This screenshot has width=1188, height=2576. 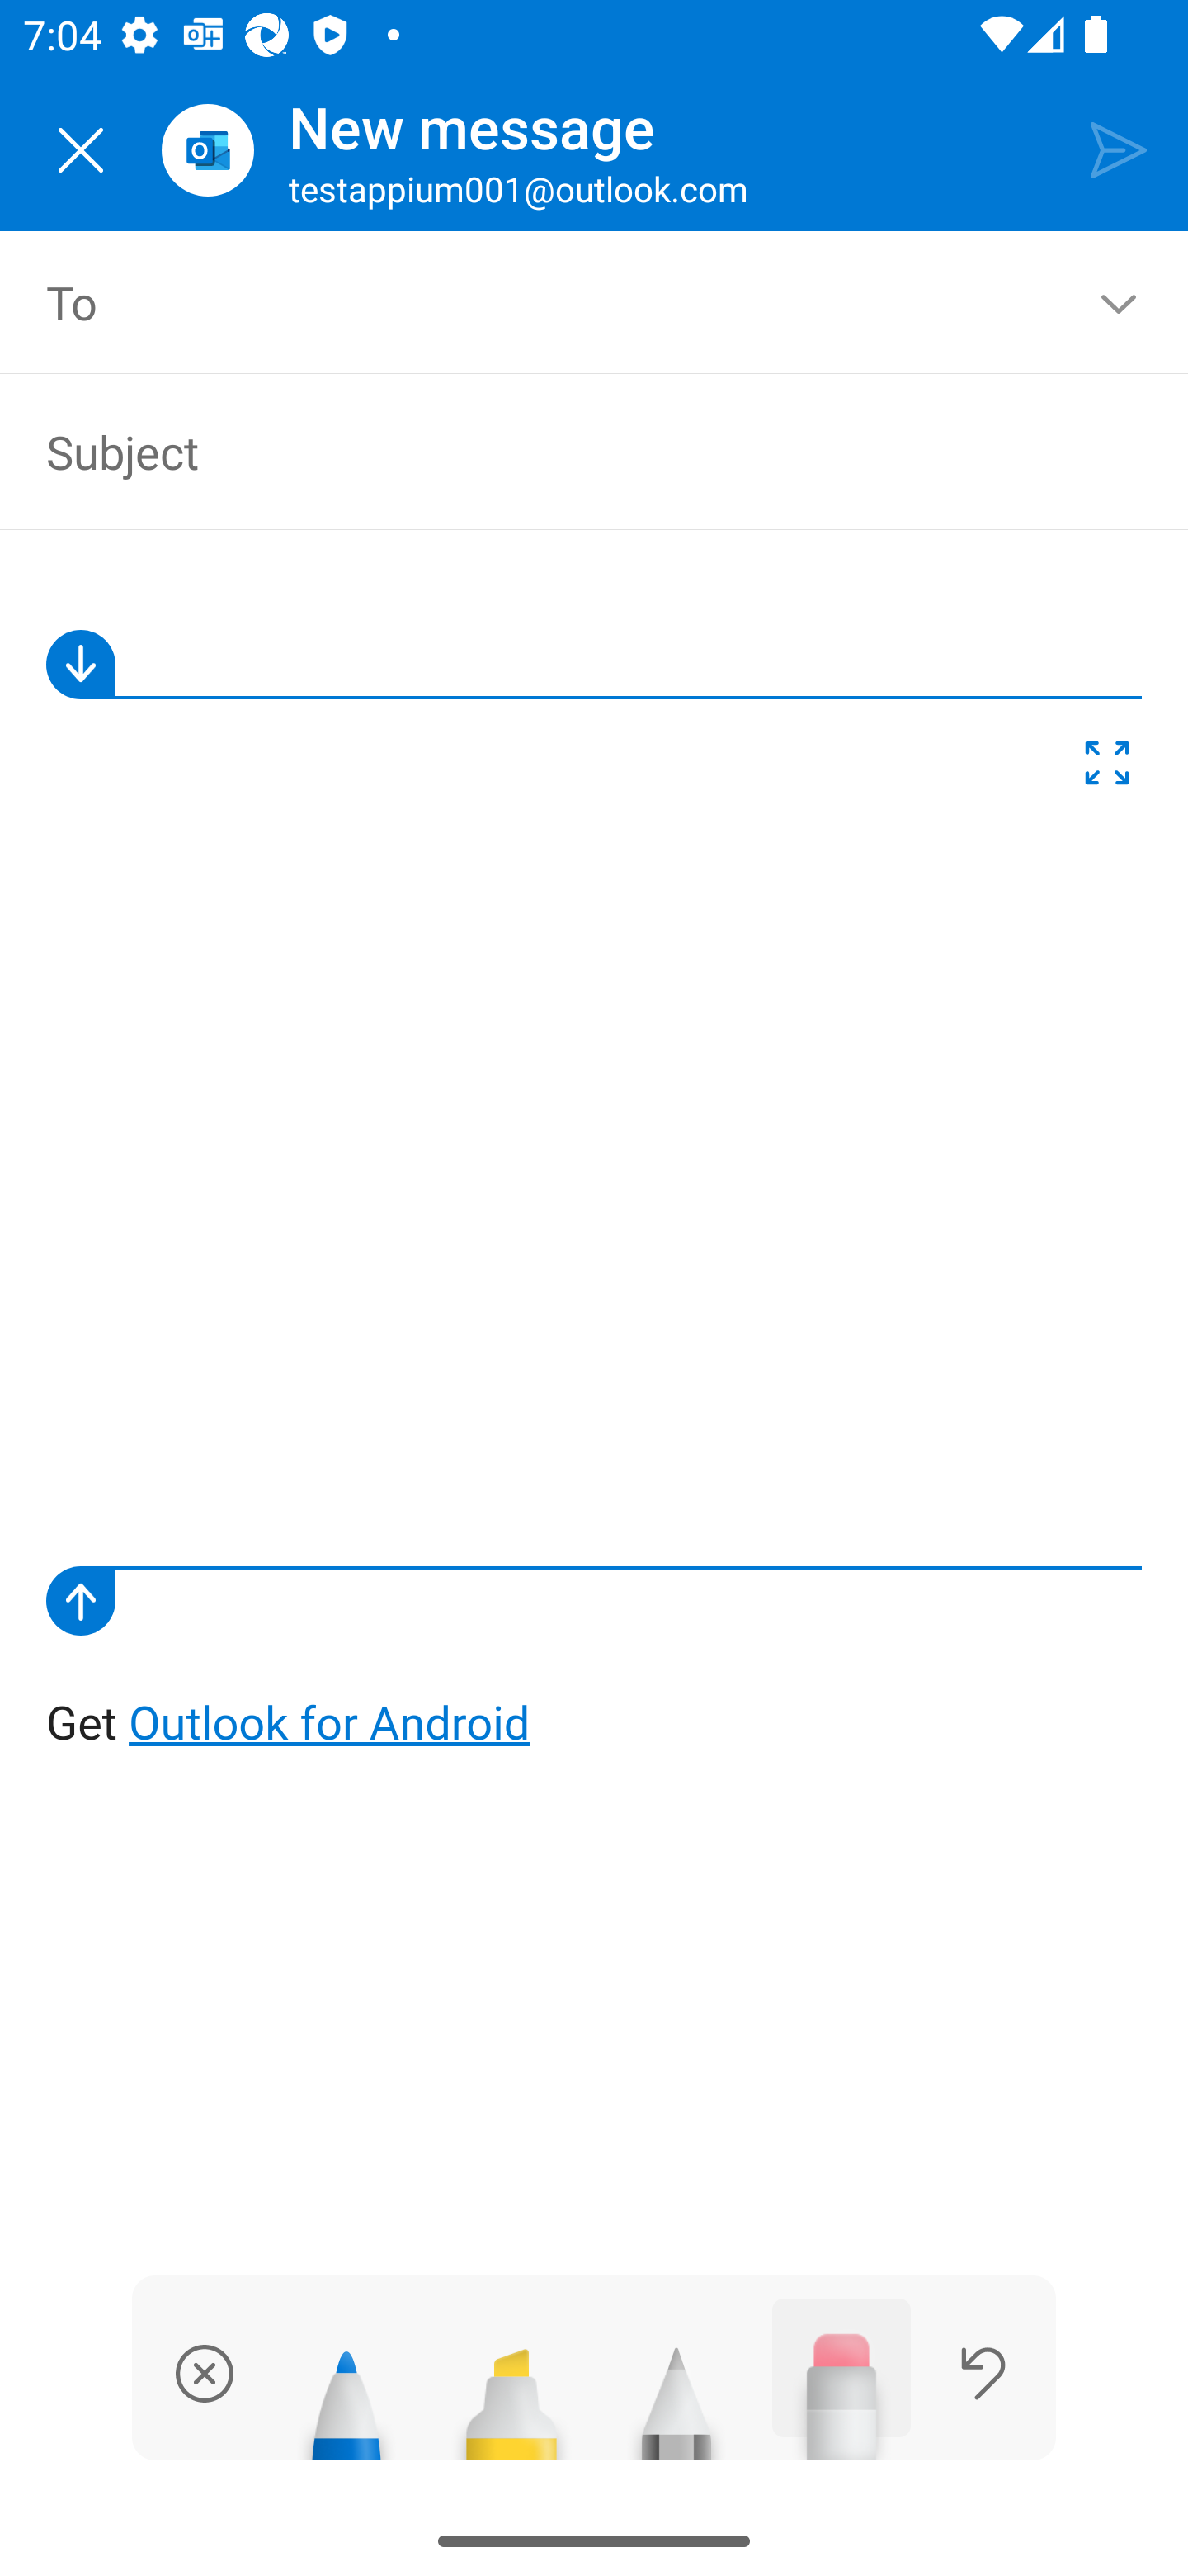 What do you see at coordinates (596, 1163) in the screenshot?
I see `

Get Outlook for Android` at bounding box center [596, 1163].